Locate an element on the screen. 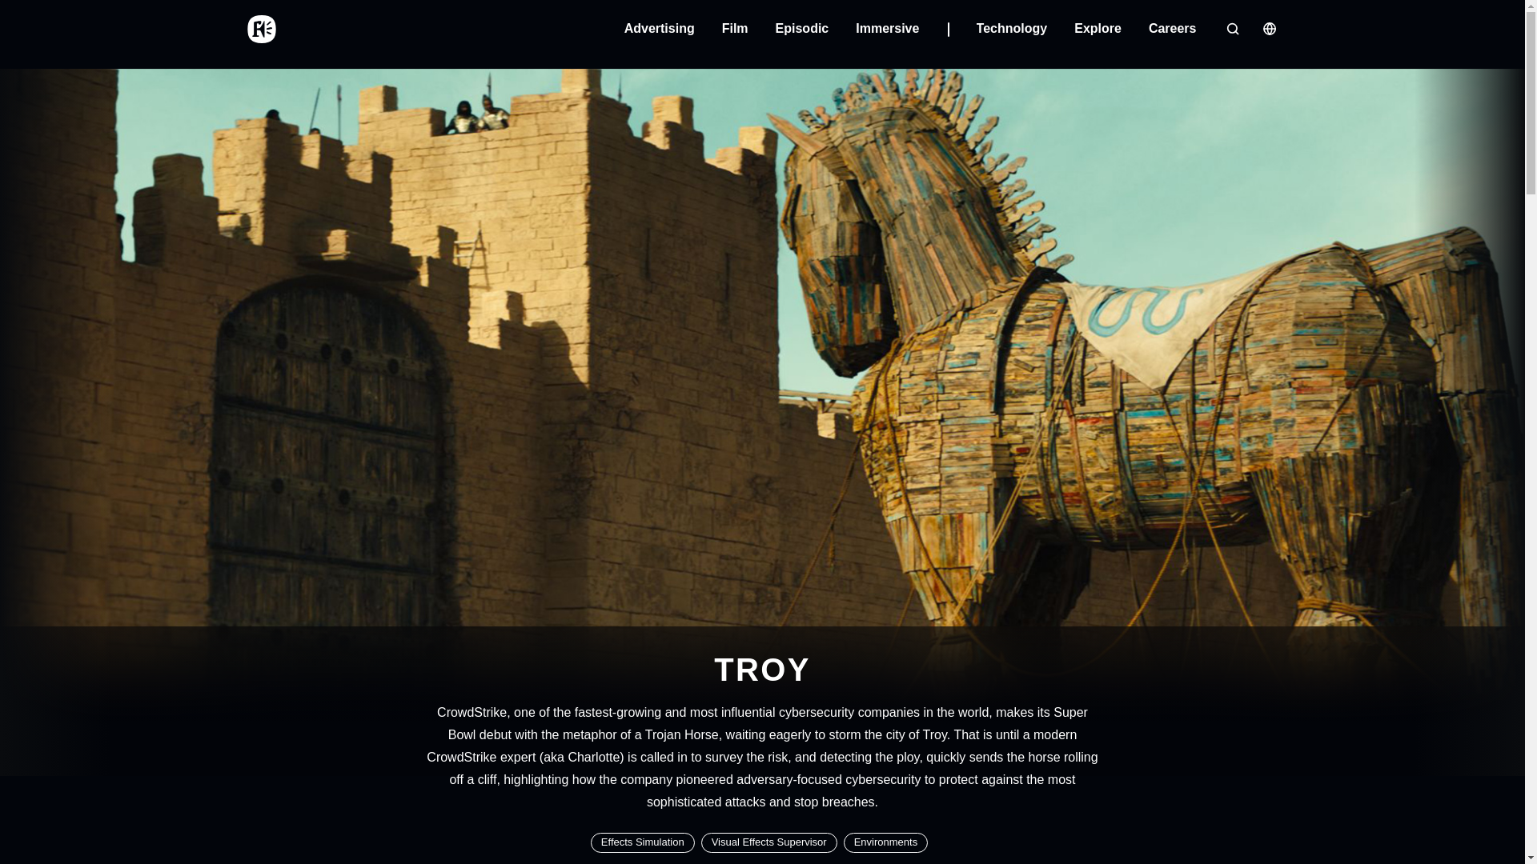  Episodic is located at coordinates (802, 28).